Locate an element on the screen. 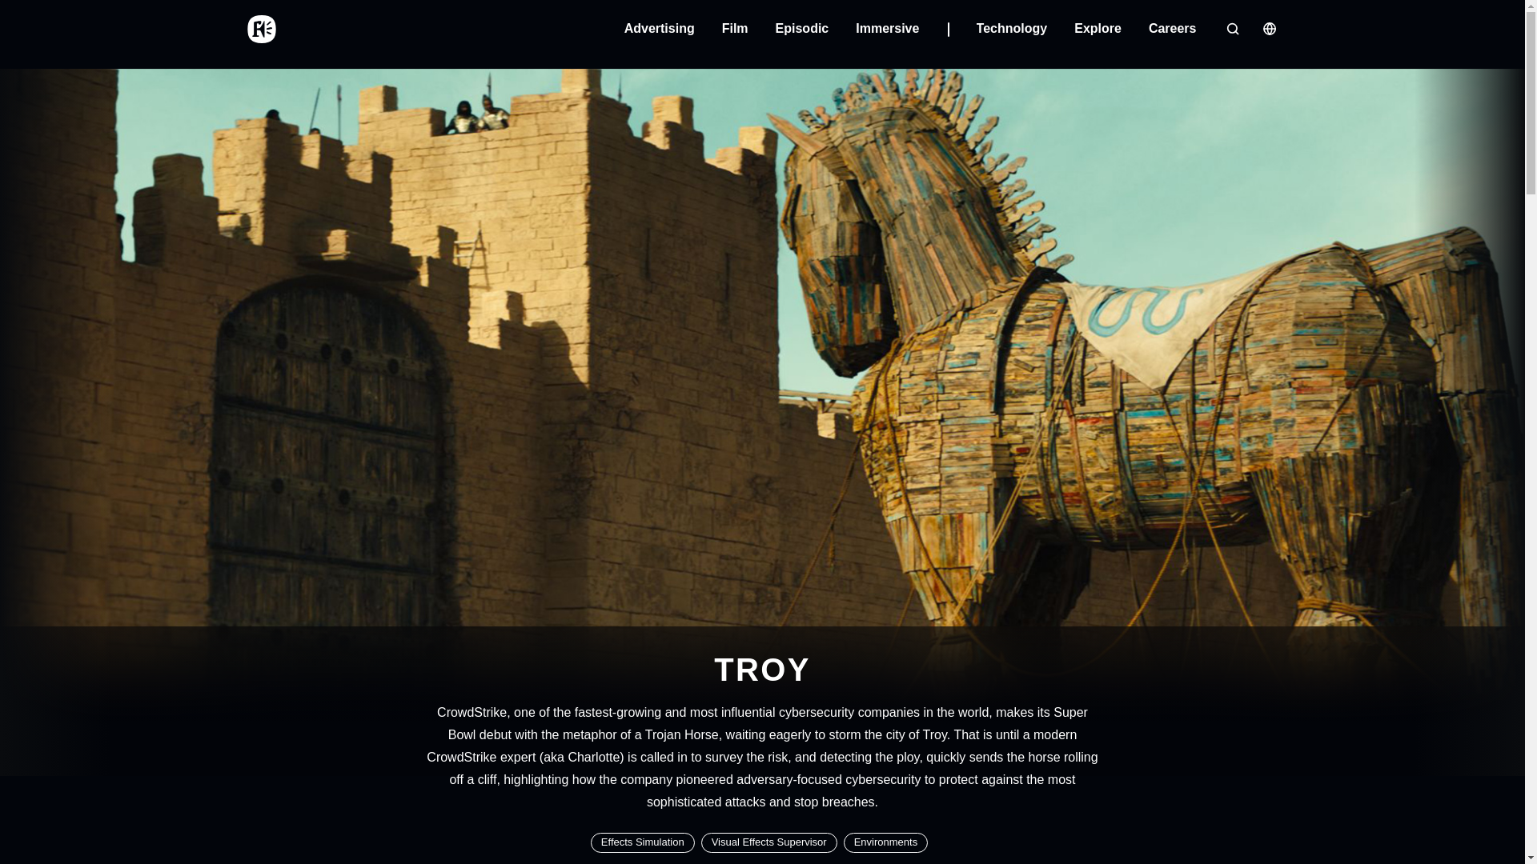  Episodic is located at coordinates (802, 28).